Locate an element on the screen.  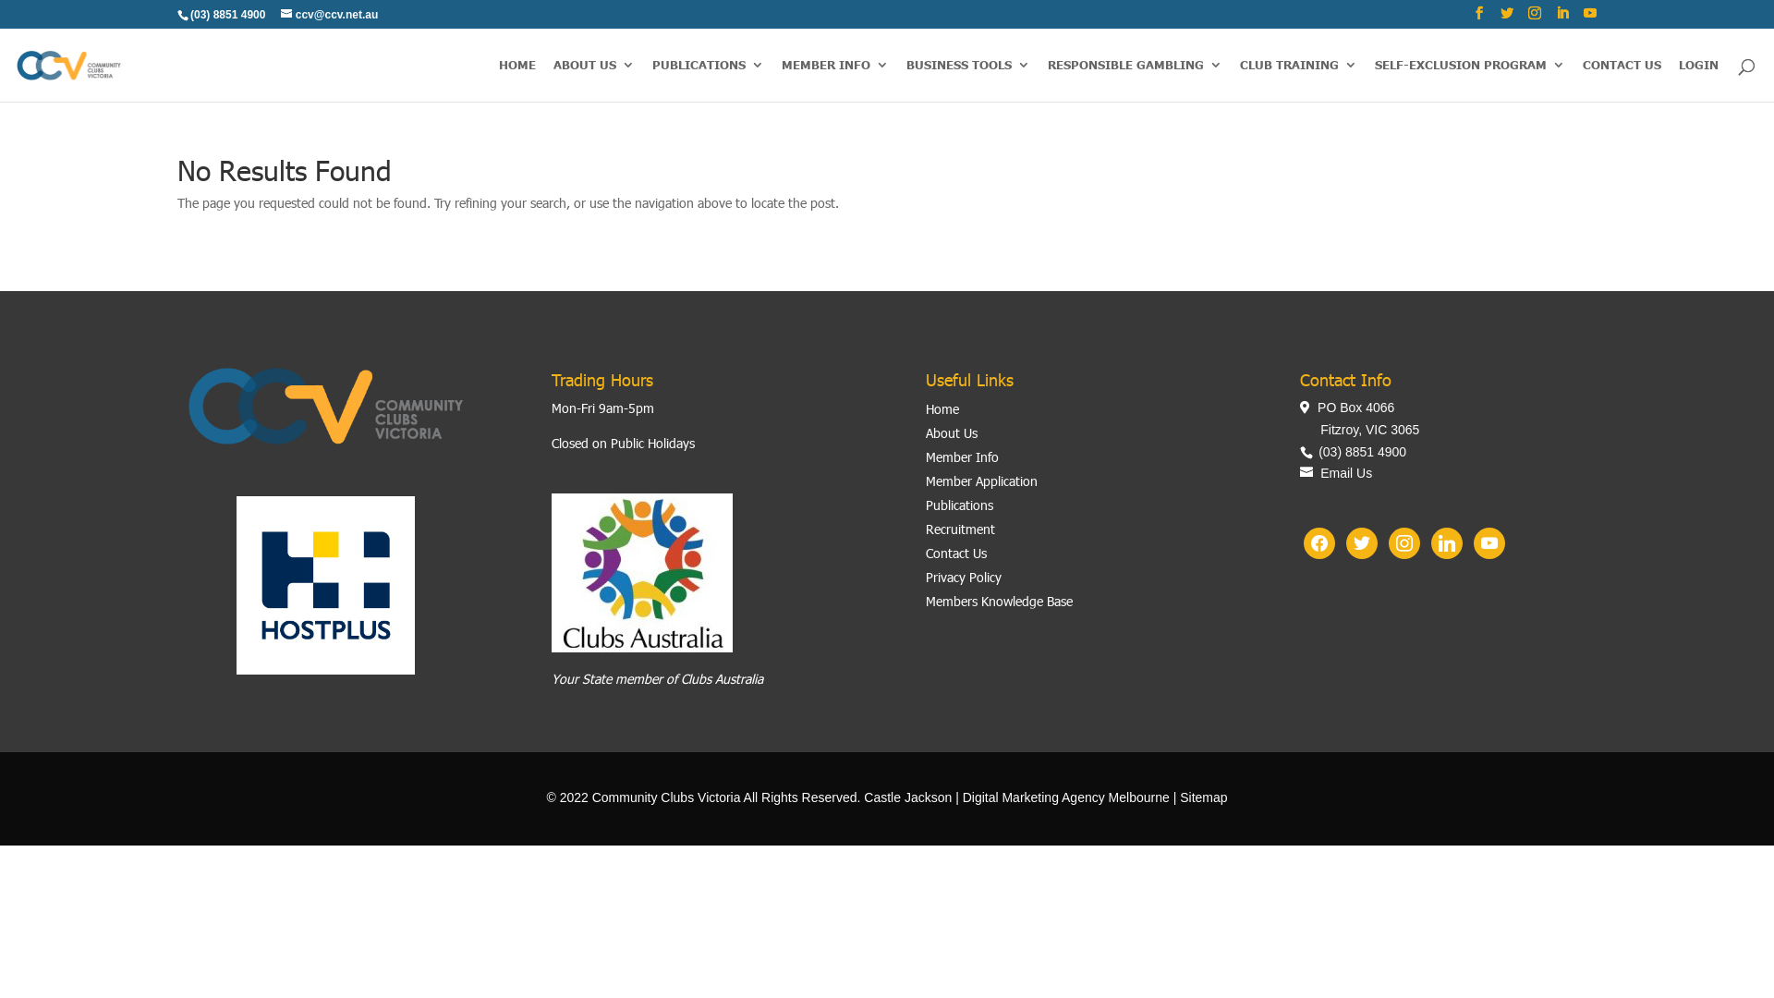
(03) 8851 4900 is located at coordinates (1360, 452).